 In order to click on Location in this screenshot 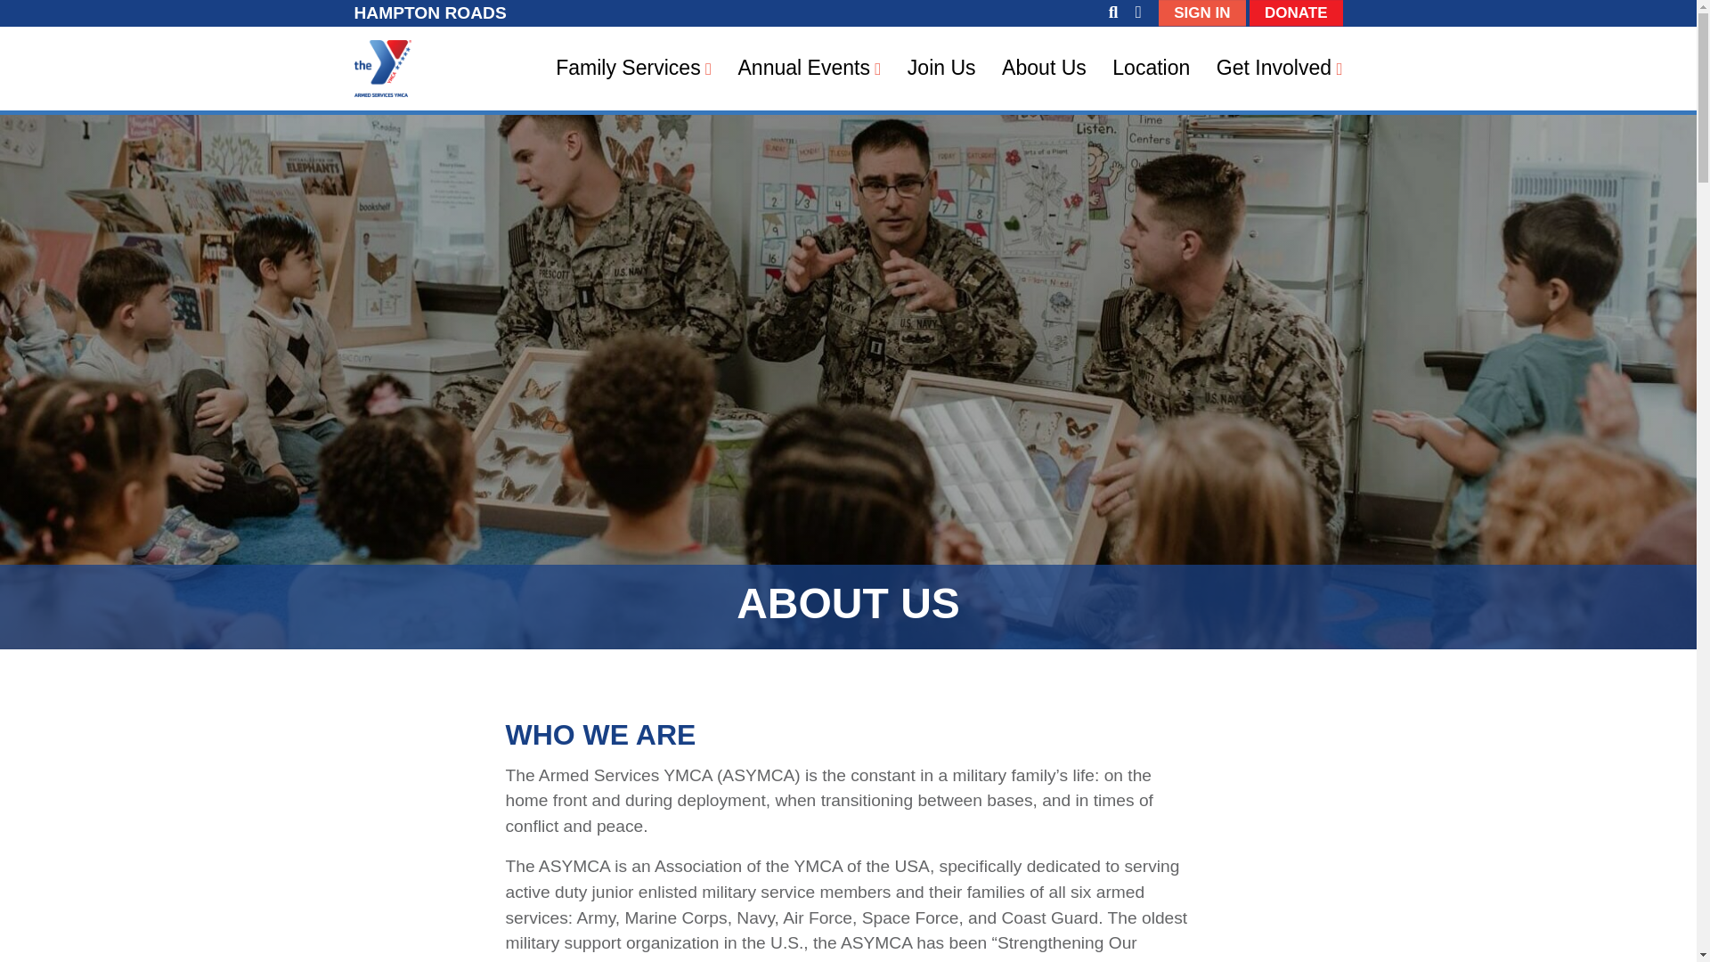, I will do `click(1151, 68)`.